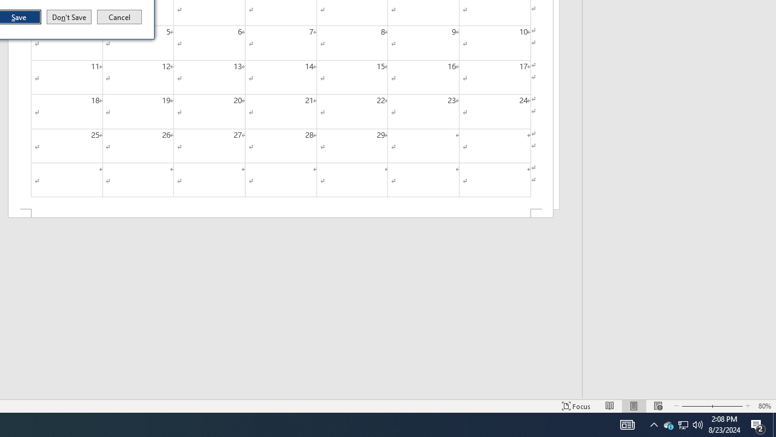 Image resolution: width=776 pixels, height=437 pixels. Describe the element at coordinates (119, 17) in the screenshot. I see `Focus ` at that location.